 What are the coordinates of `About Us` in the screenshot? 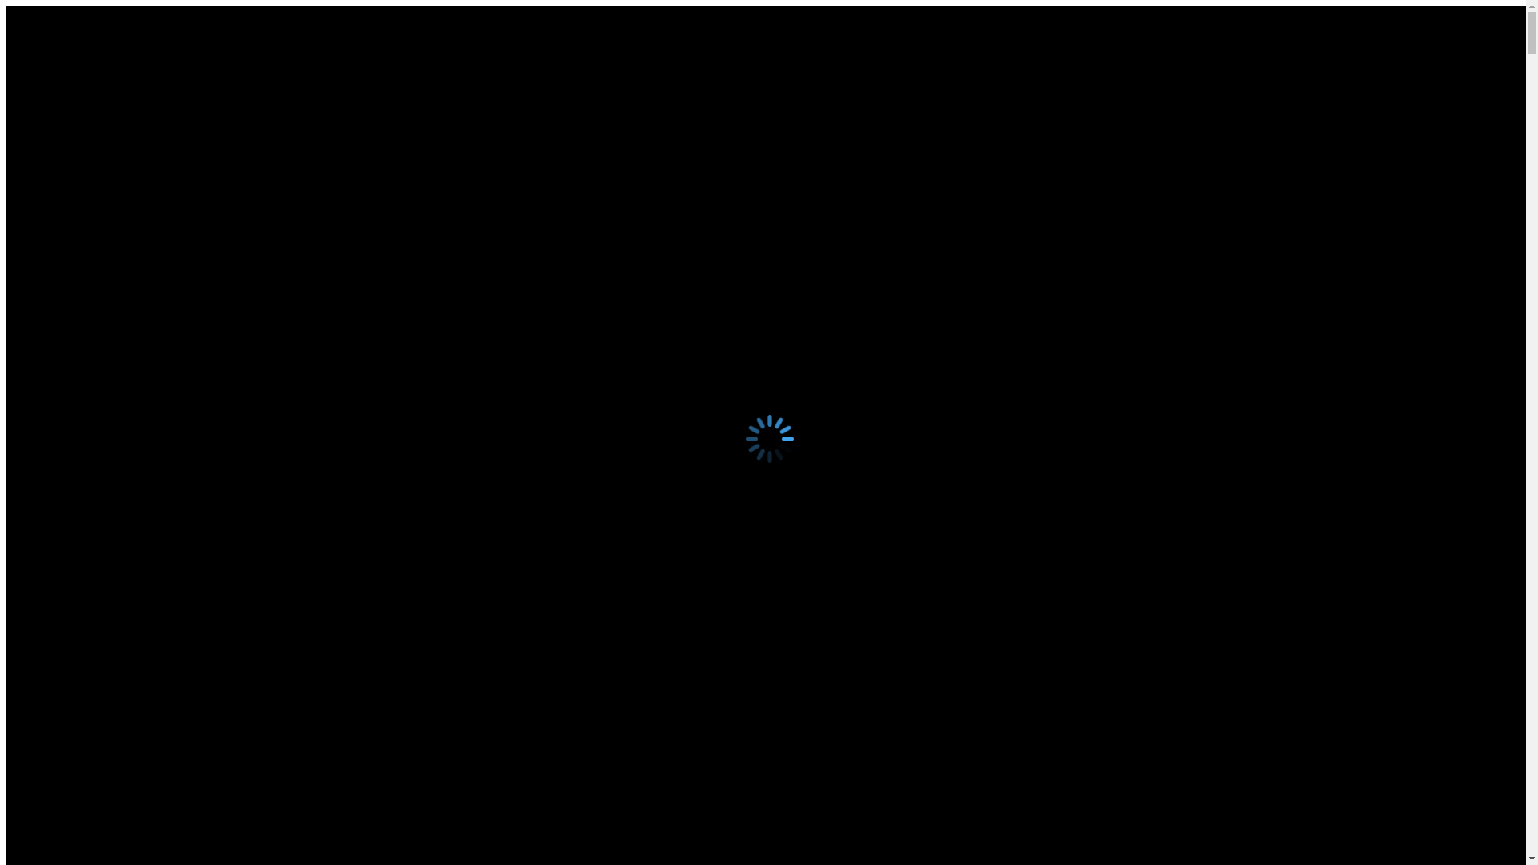 It's located at (63, 111).